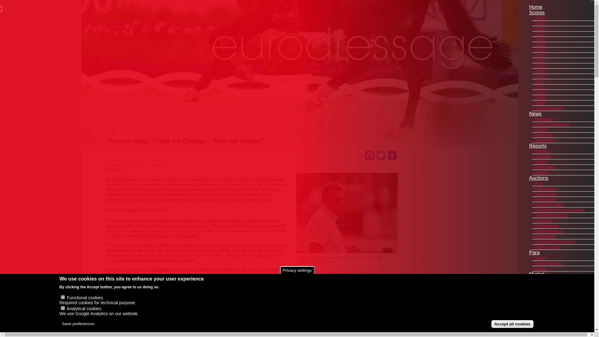  I want to click on Interviews, so click(545, 167).